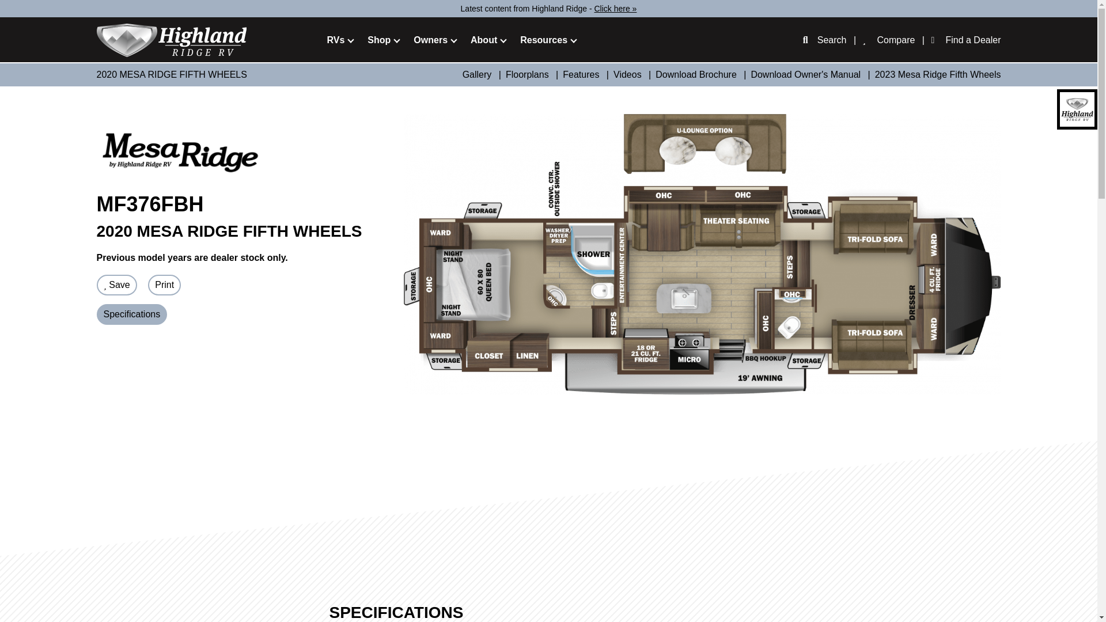 This screenshot has width=1106, height=622. What do you see at coordinates (484, 41) in the screenshot?
I see `About` at bounding box center [484, 41].